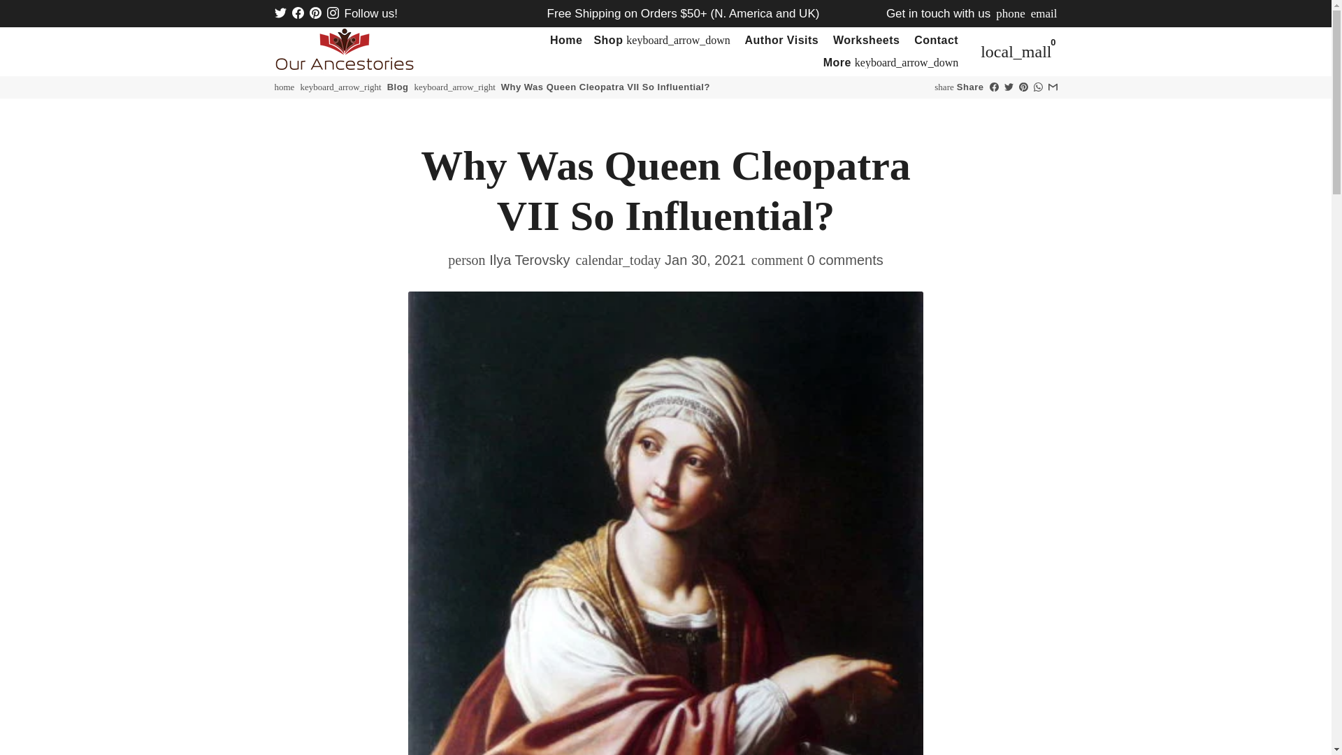 This screenshot has height=755, width=1342. I want to click on Cart, so click(1016, 52).